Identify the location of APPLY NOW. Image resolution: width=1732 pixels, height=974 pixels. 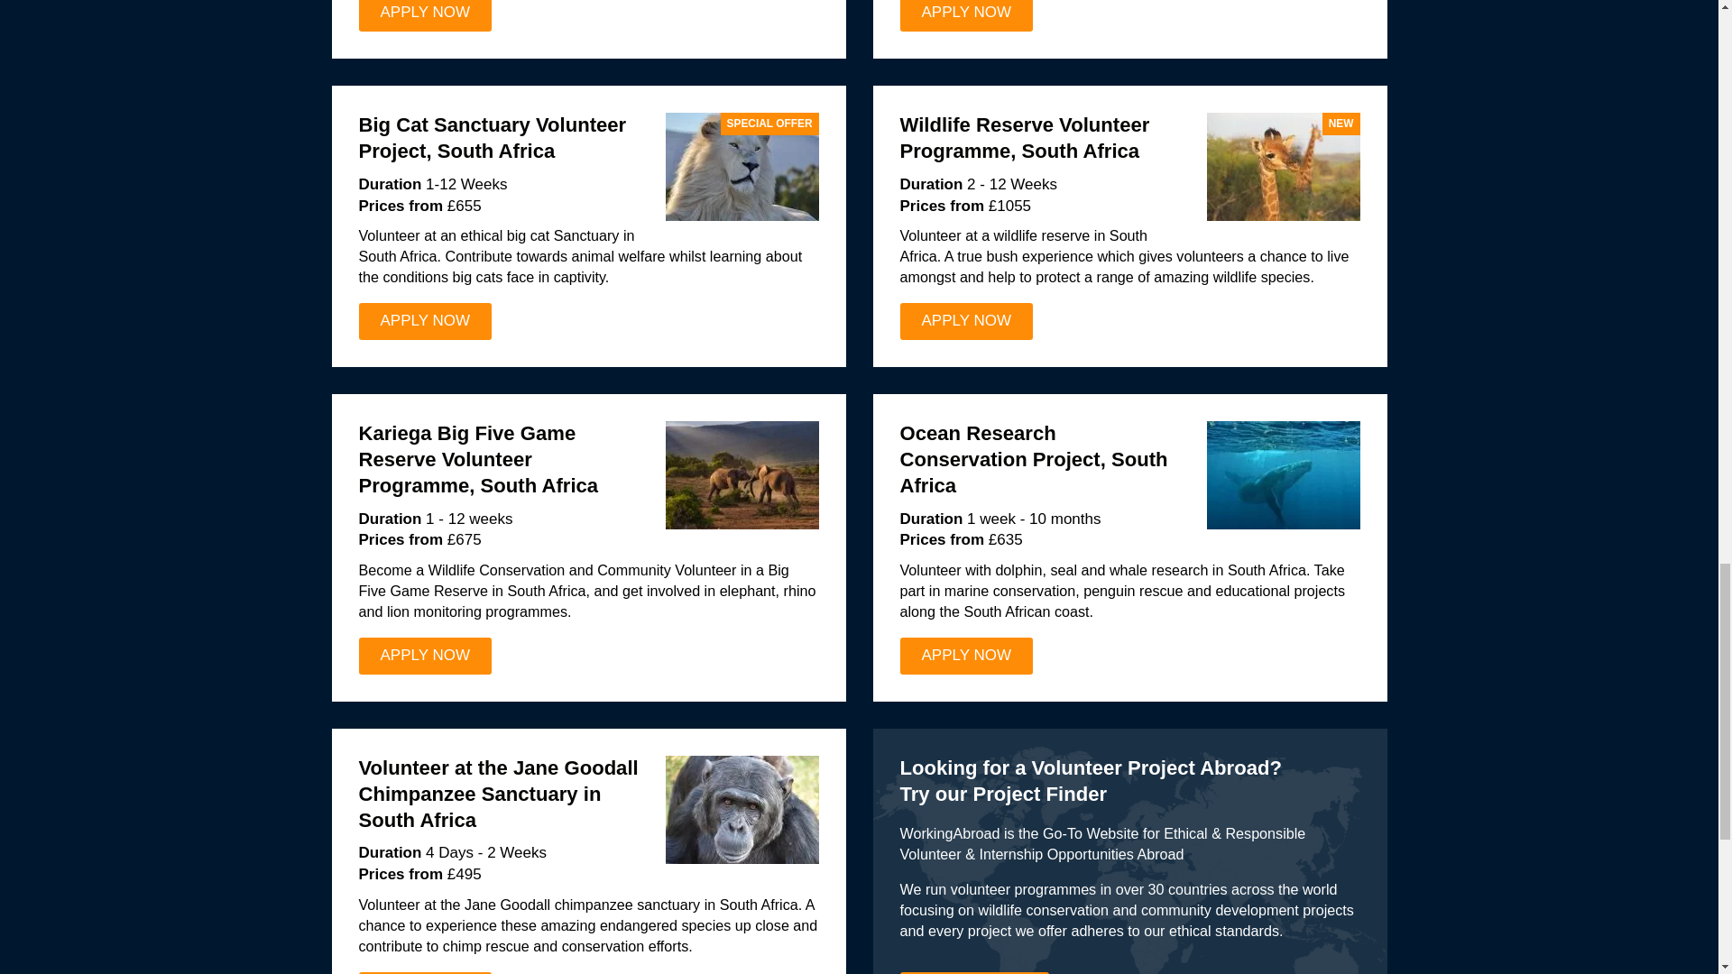
(967, 321).